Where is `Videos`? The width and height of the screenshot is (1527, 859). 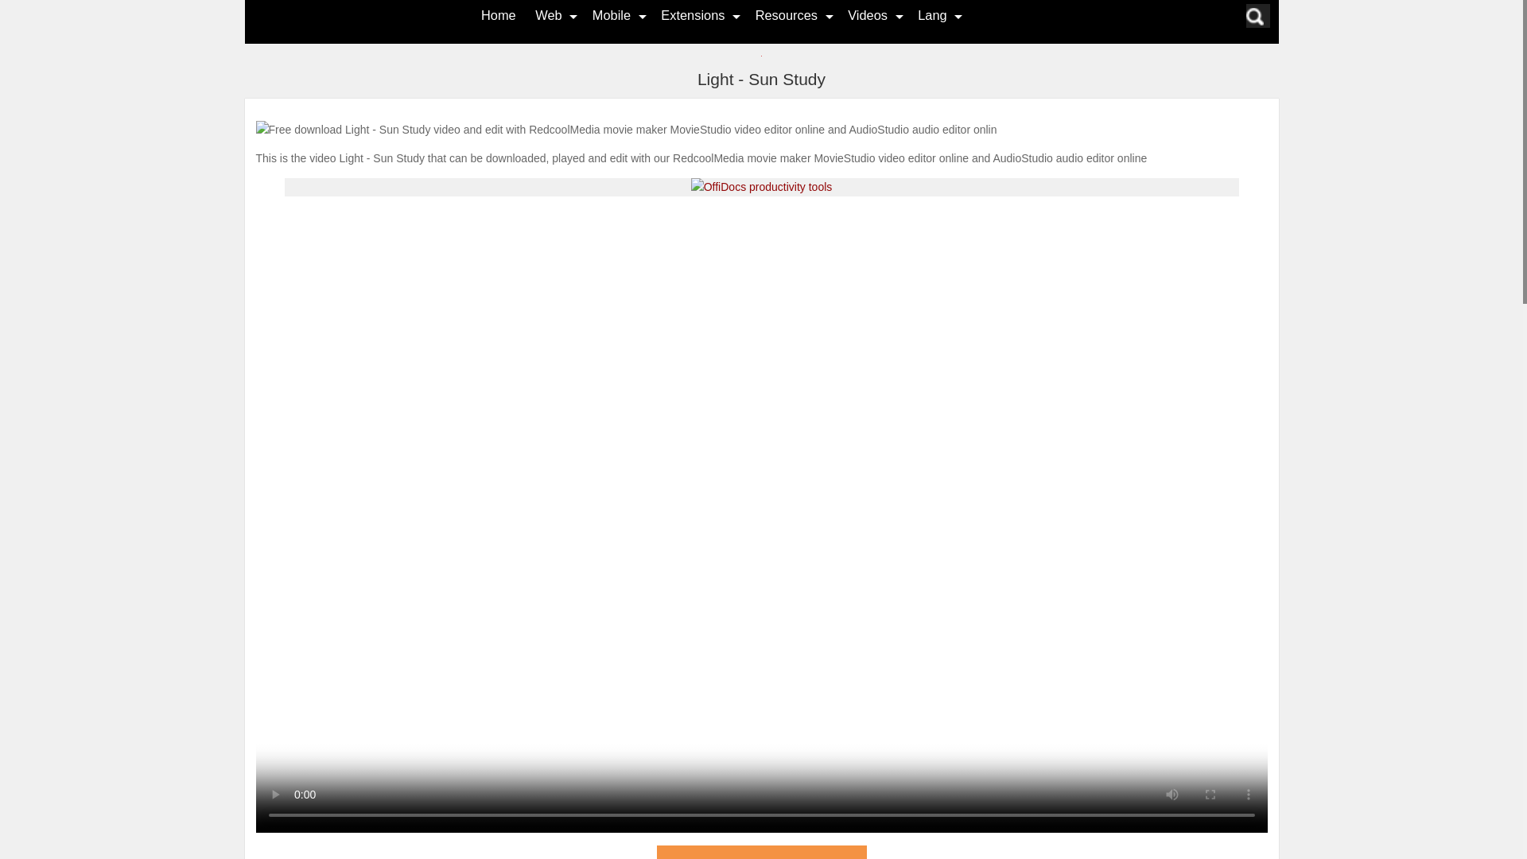 Videos is located at coordinates (867, 14).